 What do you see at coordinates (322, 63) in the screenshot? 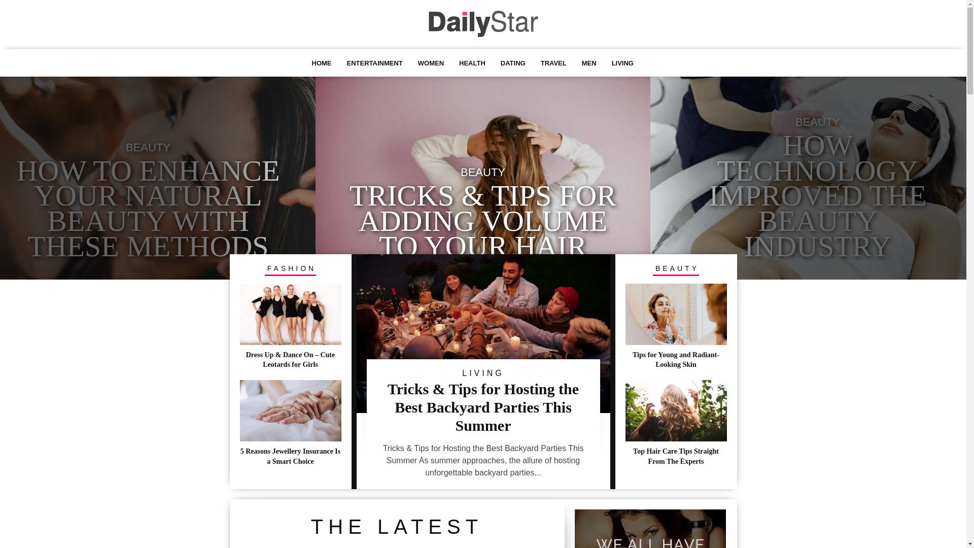
I see `HOME` at bounding box center [322, 63].